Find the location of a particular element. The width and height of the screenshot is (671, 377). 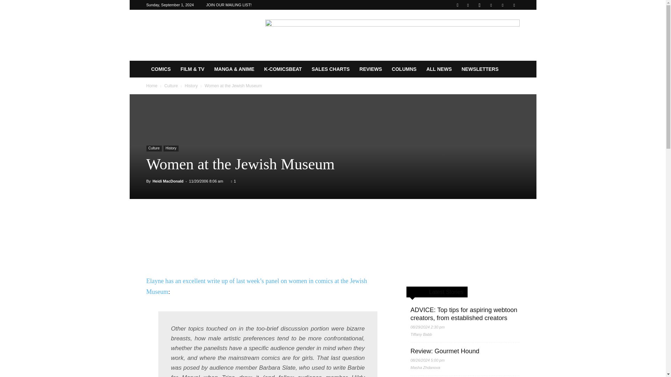

View all posts in Culture is located at coordinates (171, 86).